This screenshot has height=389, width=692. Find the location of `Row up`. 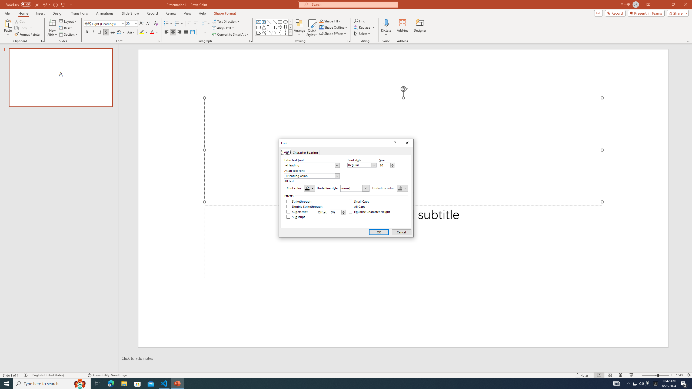

Row up is located at coordinates (290, 22).